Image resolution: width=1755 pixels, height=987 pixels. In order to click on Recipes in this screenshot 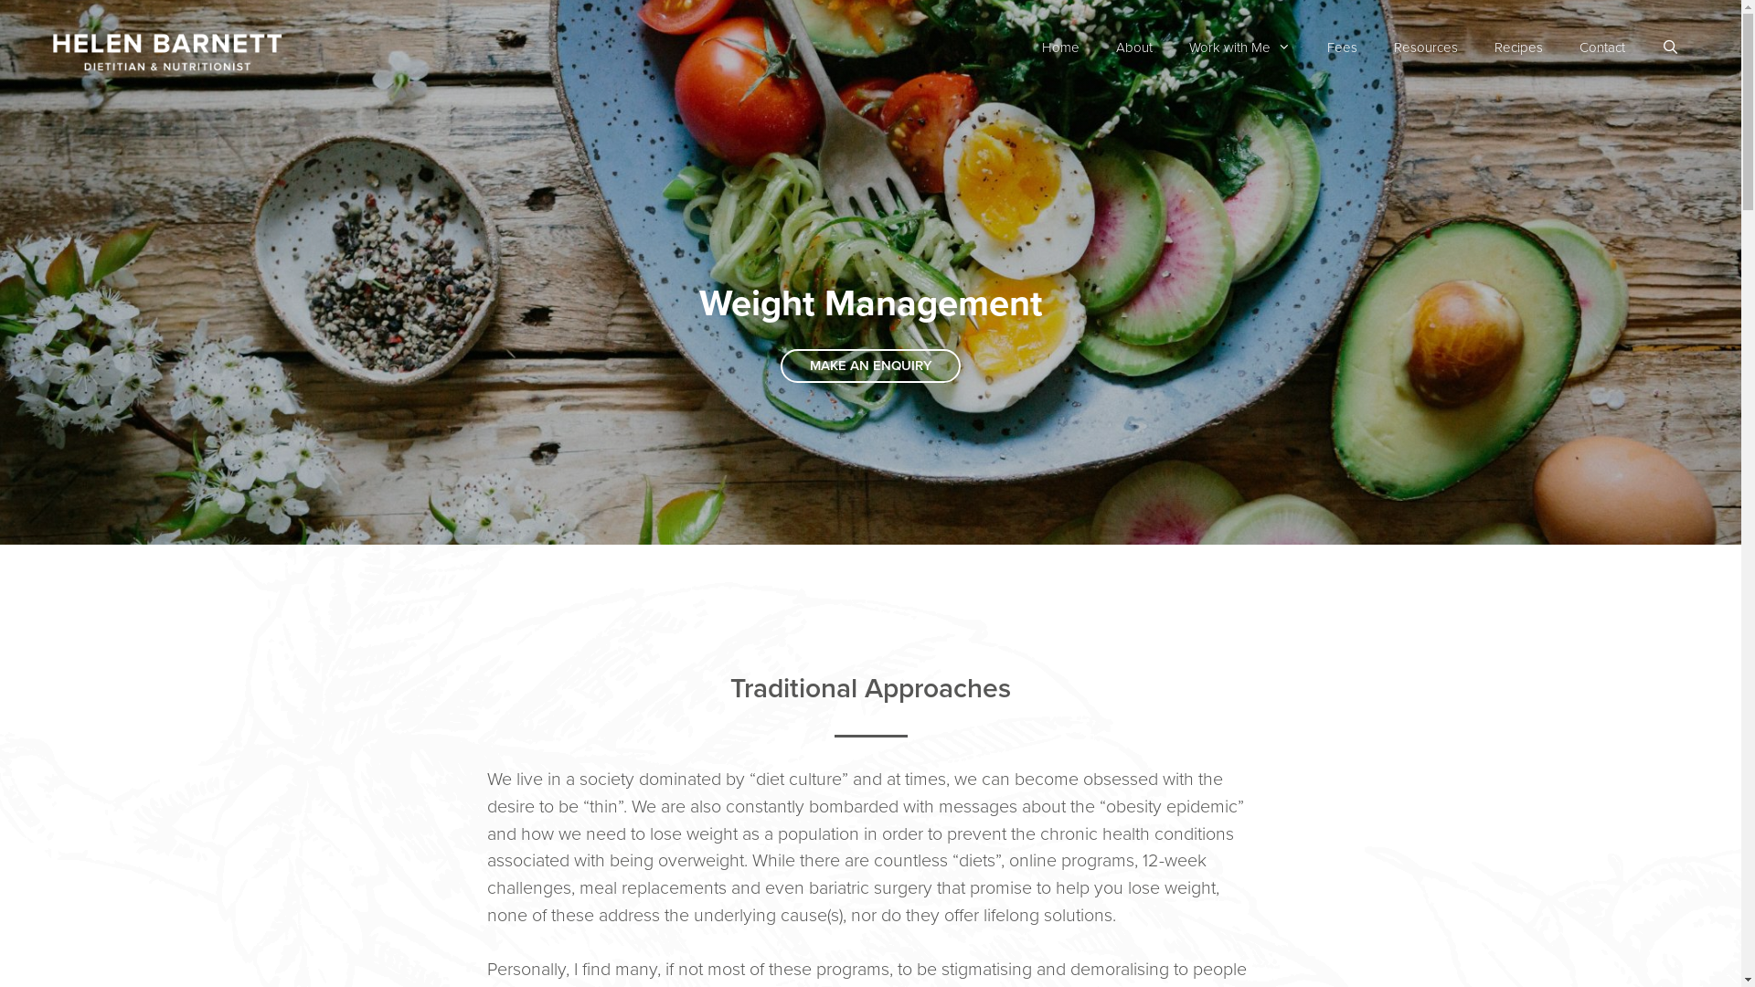, I will do `click(1519, 48)`.